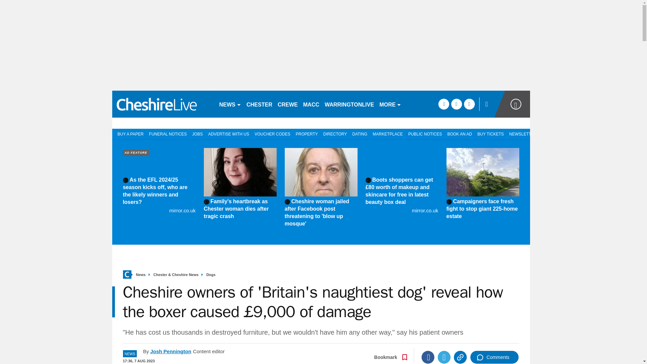  Describe the element at coordinates (428, 357) in the screenshot. I see `Facebook` at that location.